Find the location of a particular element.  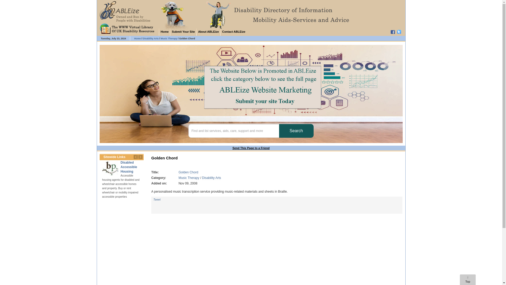

Go to the Music Therapy Directory Category archives. is located at coordinates (169, 39).